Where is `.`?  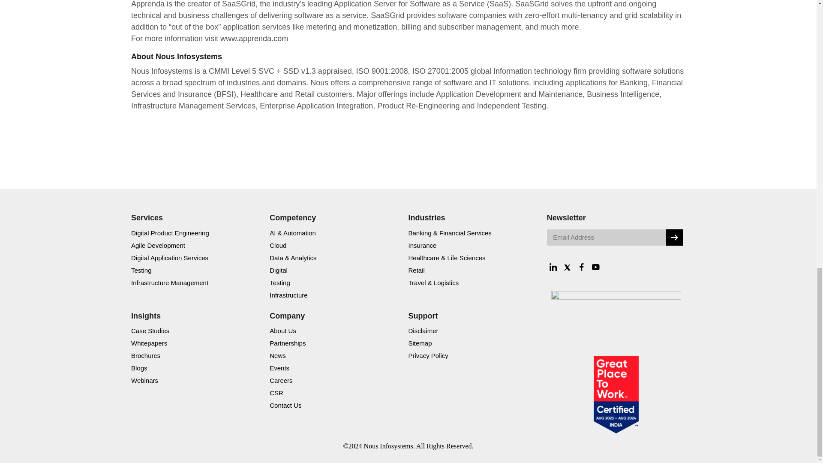
. is located at coordinates (674, 237).